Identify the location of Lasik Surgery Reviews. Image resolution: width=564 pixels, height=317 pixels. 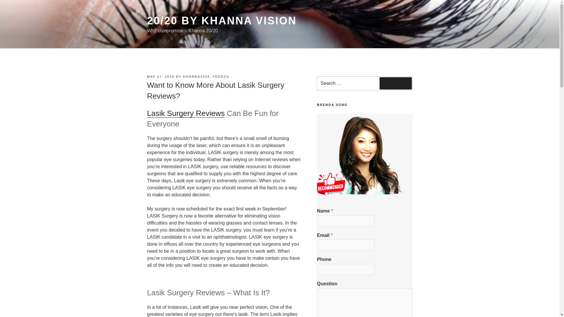
(186, 113).